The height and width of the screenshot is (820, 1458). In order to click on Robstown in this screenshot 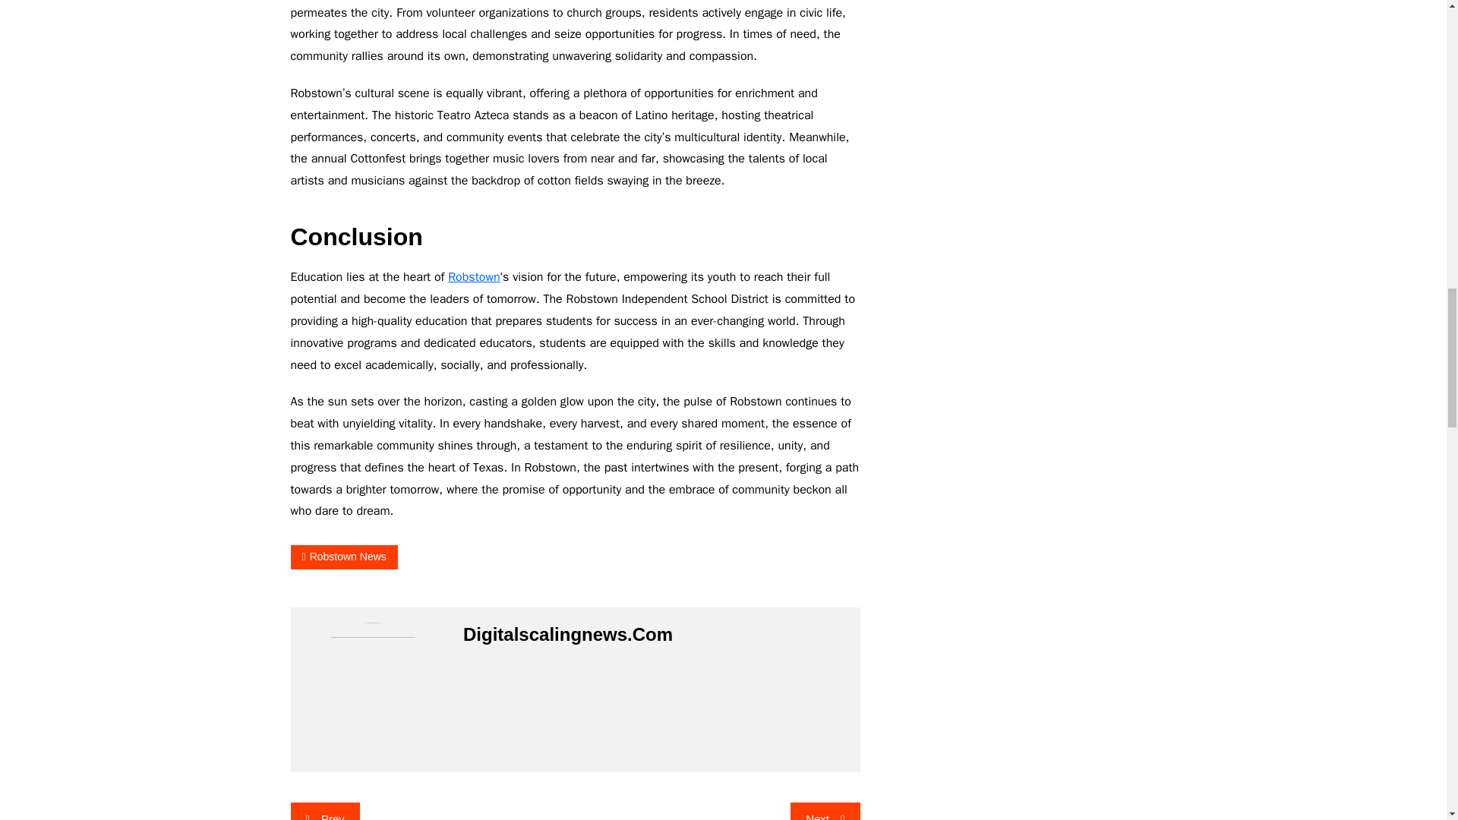, I will do `click(474, 276)`.